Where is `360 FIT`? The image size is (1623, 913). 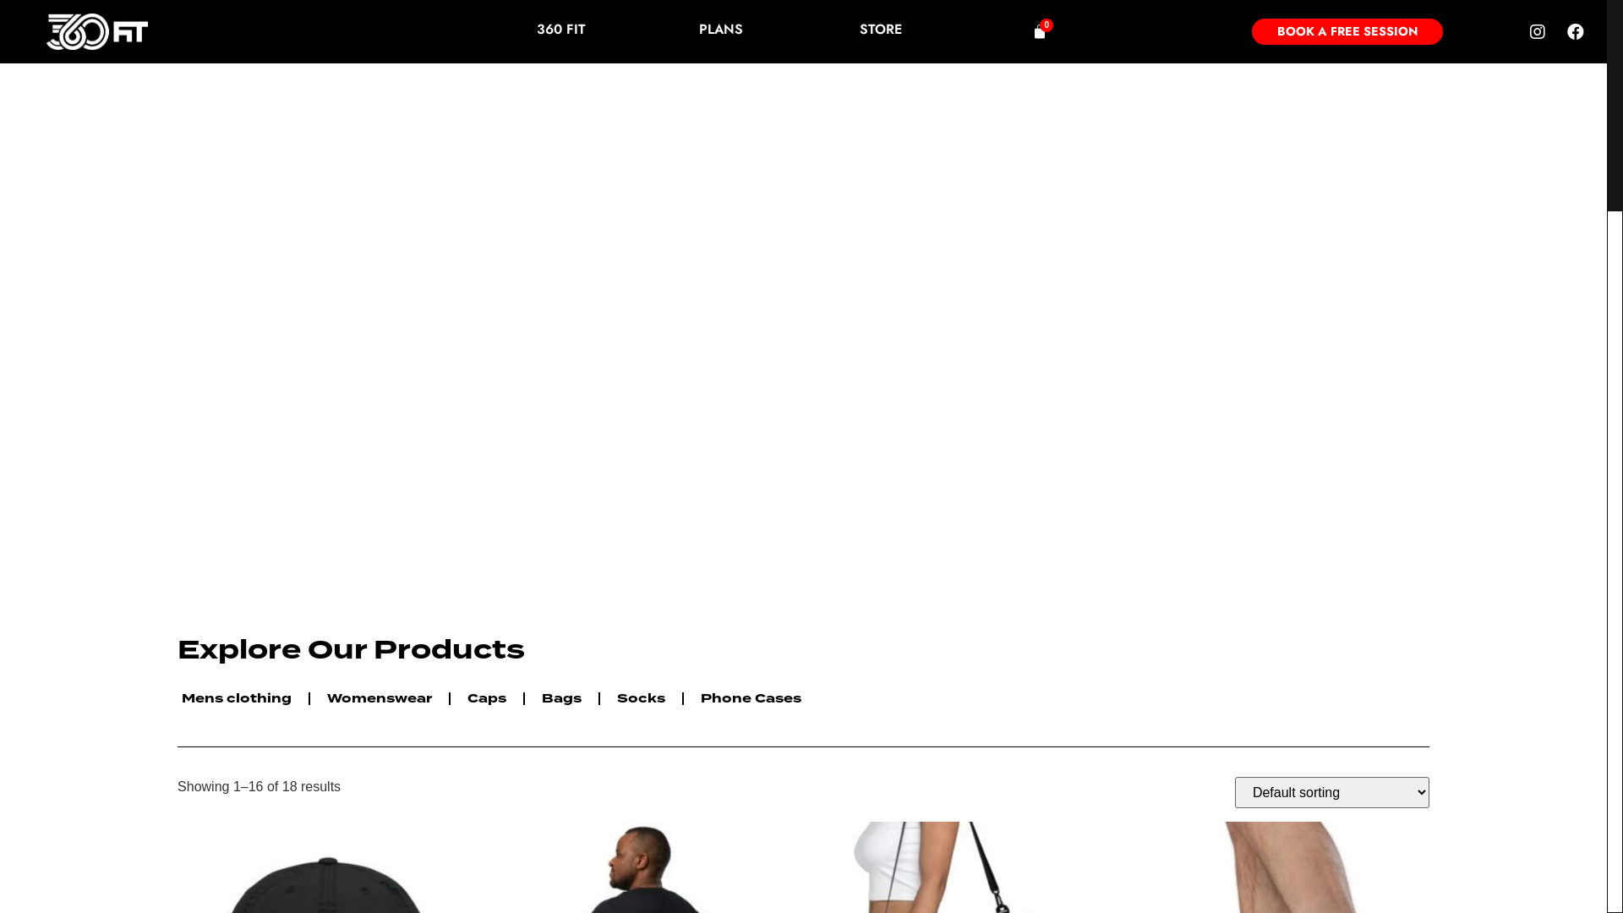
360 FIT is located at coordinates (561, 30).